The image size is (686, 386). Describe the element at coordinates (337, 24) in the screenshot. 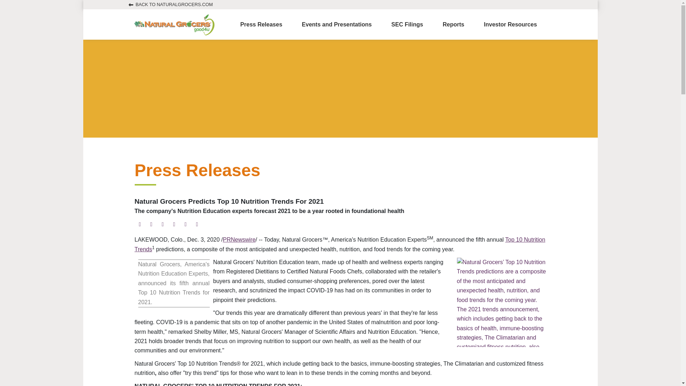

I see `Events and Presentations` at that location.